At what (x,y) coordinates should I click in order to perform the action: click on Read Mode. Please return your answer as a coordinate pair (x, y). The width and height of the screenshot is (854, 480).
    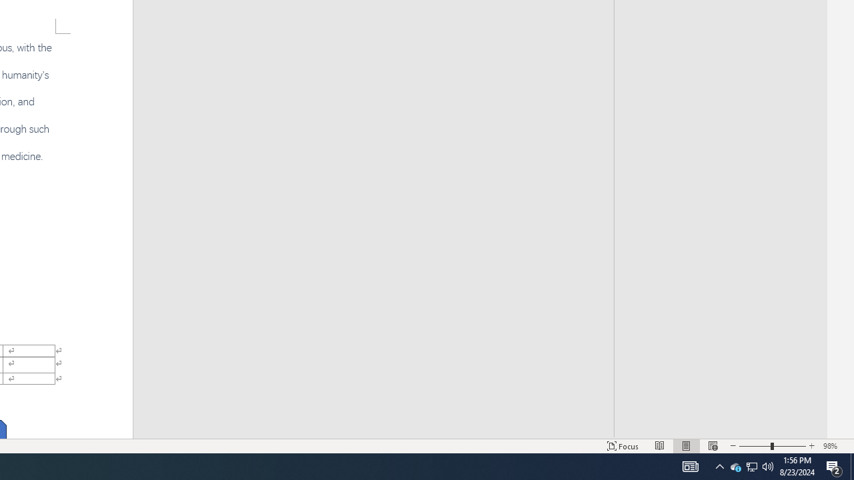
    Looking at the image, I should click on (659, 445).